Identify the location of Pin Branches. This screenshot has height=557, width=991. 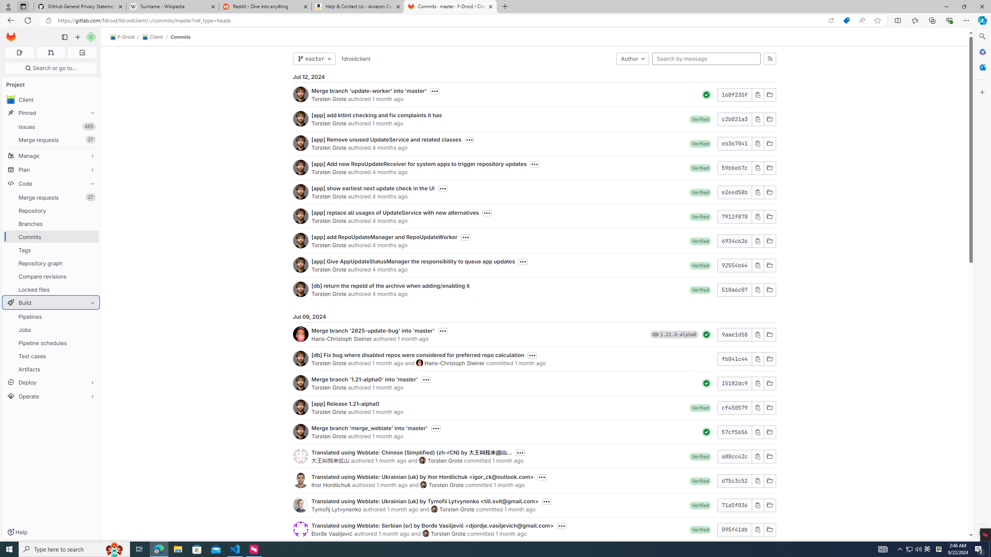
(91, 224).